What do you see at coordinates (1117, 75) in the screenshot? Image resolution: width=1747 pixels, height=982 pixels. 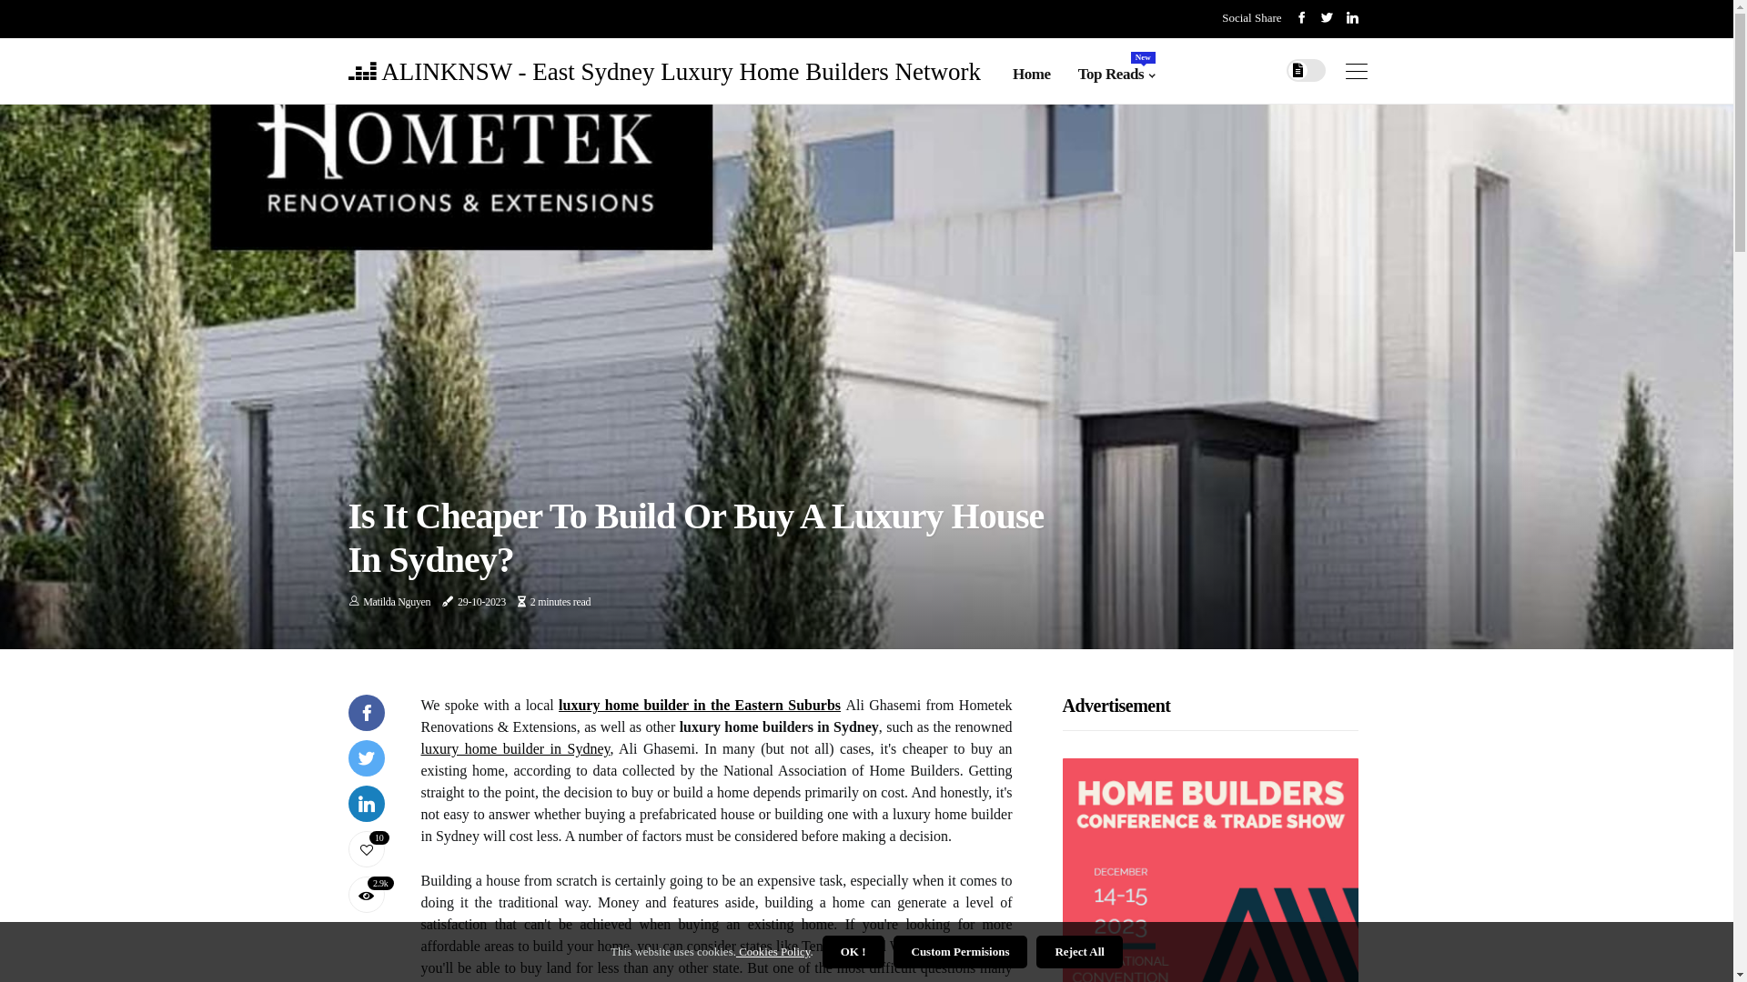 I see `Top Reads
New` at bounding box center [1117, 75].